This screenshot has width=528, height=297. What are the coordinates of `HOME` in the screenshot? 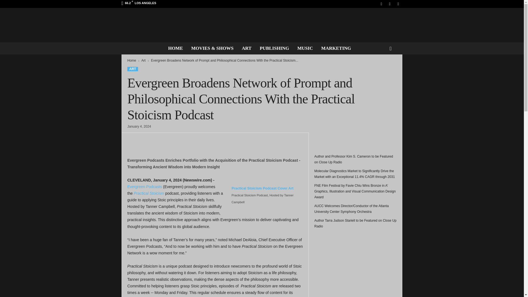 It's located at (175, 48).